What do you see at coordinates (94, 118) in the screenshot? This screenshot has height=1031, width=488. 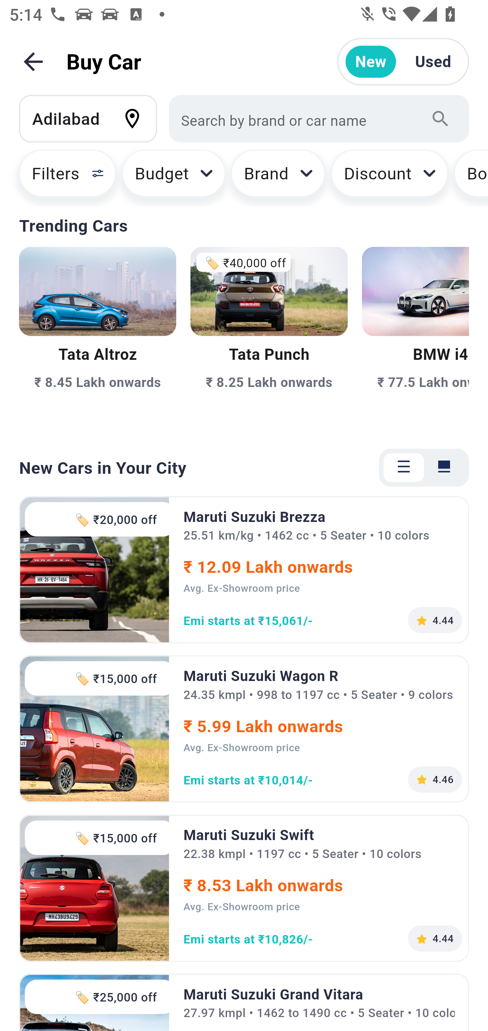 I see `Adilabad` at bounding box center [94, 118].